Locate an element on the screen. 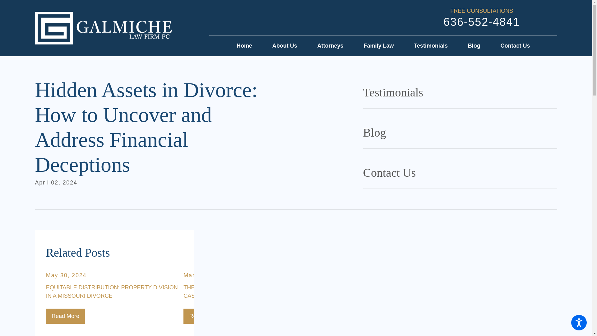 The image size is (597, 336). 636-552-4841 is located at coordinates (482, 22).